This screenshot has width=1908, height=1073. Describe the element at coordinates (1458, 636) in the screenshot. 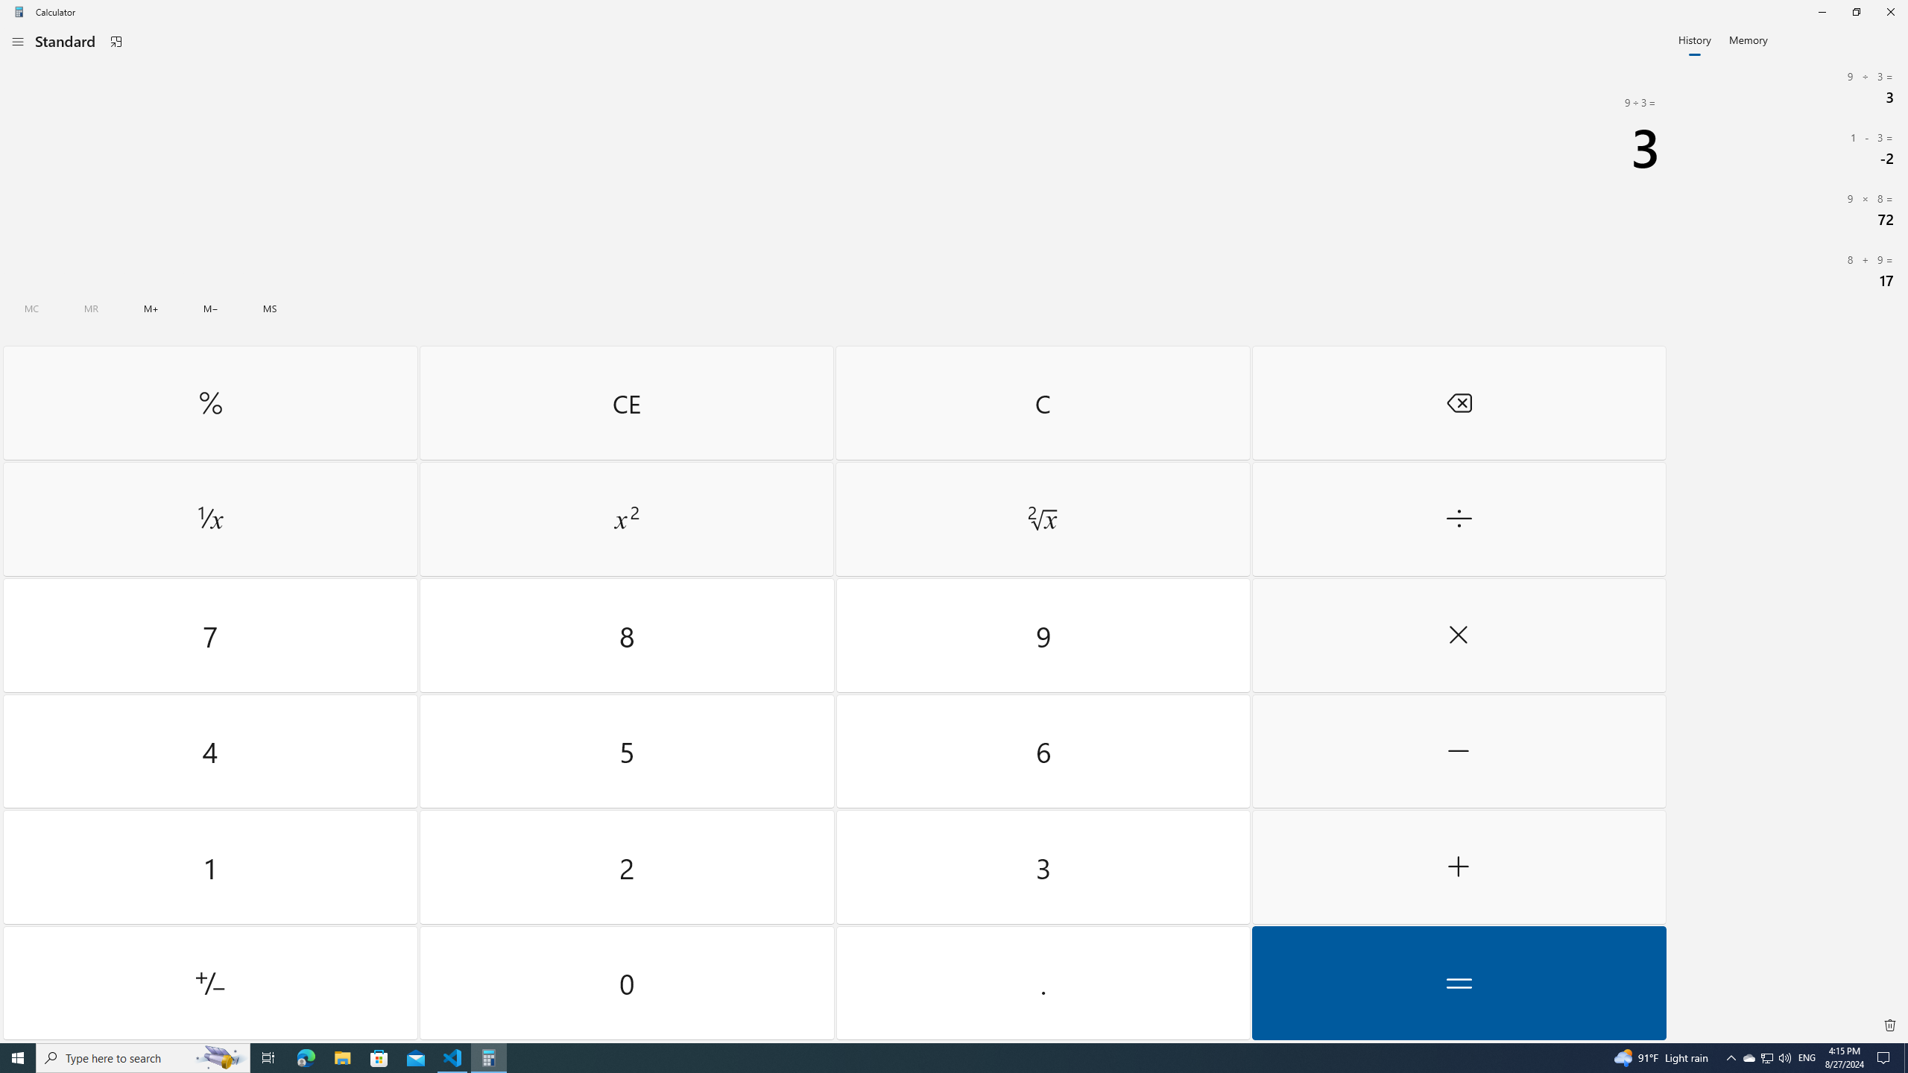

I see `Multiply by` at that location.